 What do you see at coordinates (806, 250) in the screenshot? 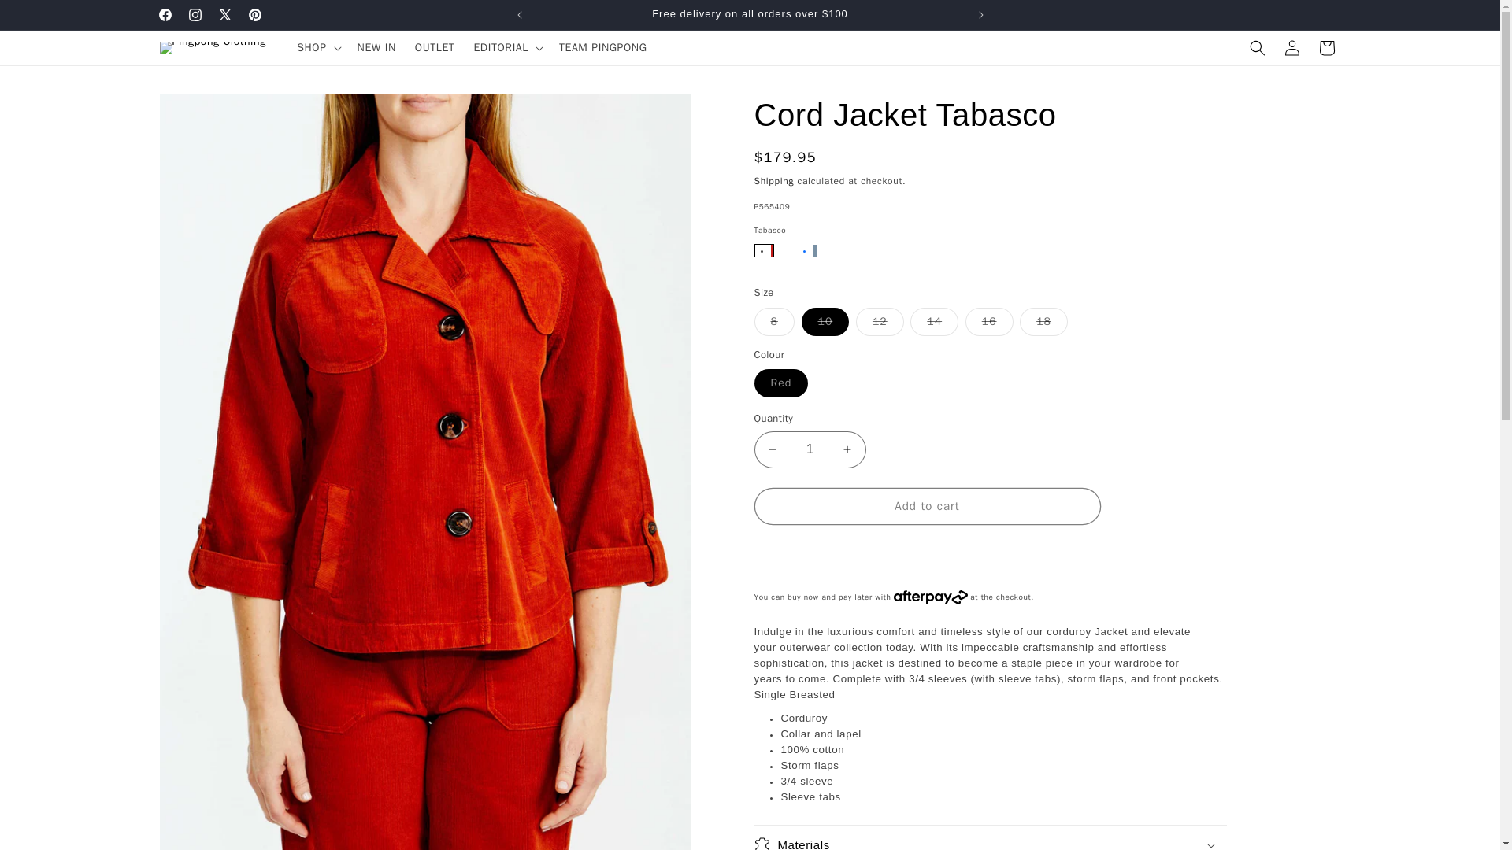
I see `Denim` at bounding box center [806, 250].